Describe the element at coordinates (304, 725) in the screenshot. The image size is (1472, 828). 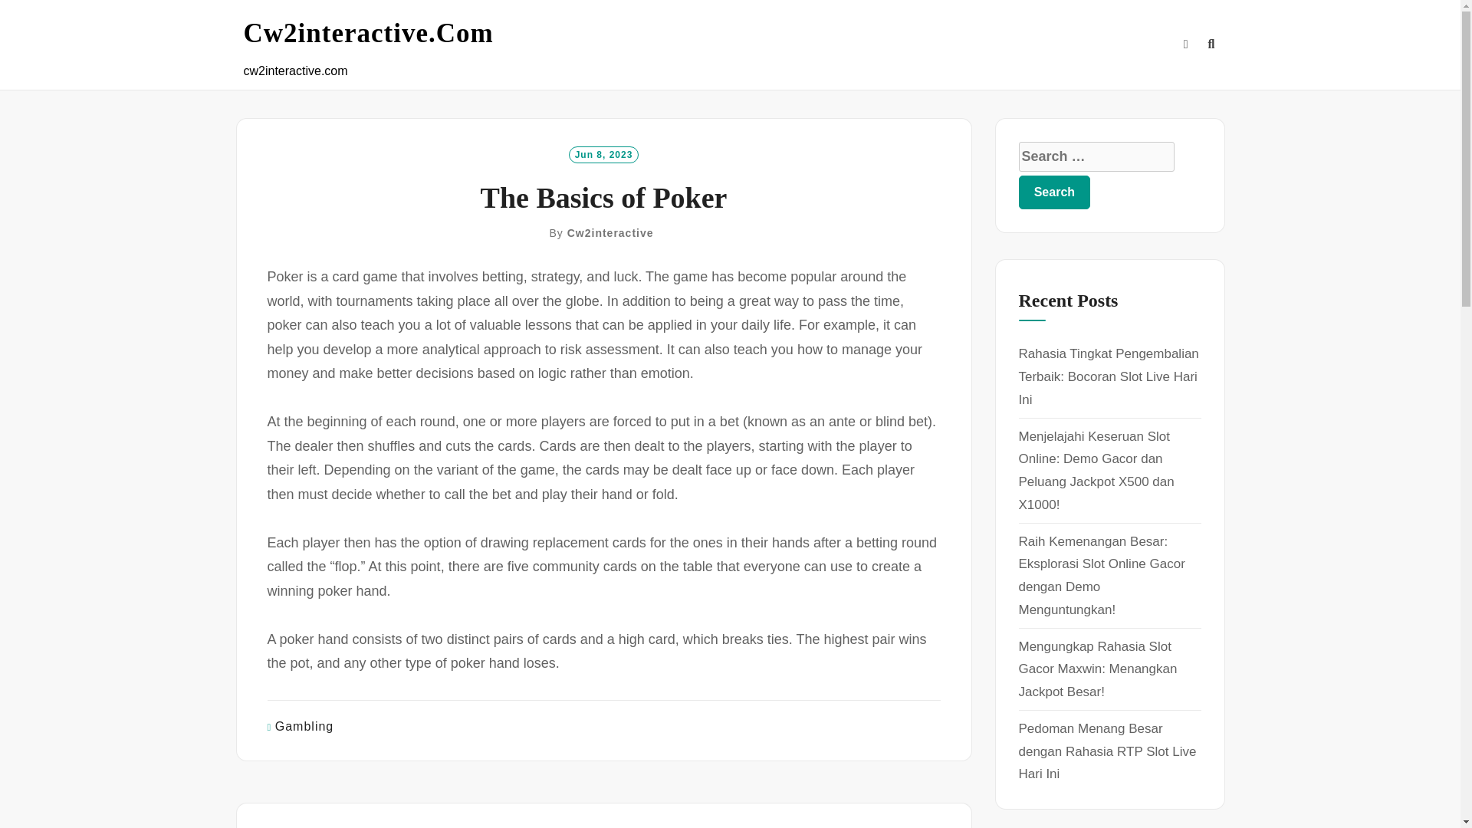
I see `Gambling` at that location.